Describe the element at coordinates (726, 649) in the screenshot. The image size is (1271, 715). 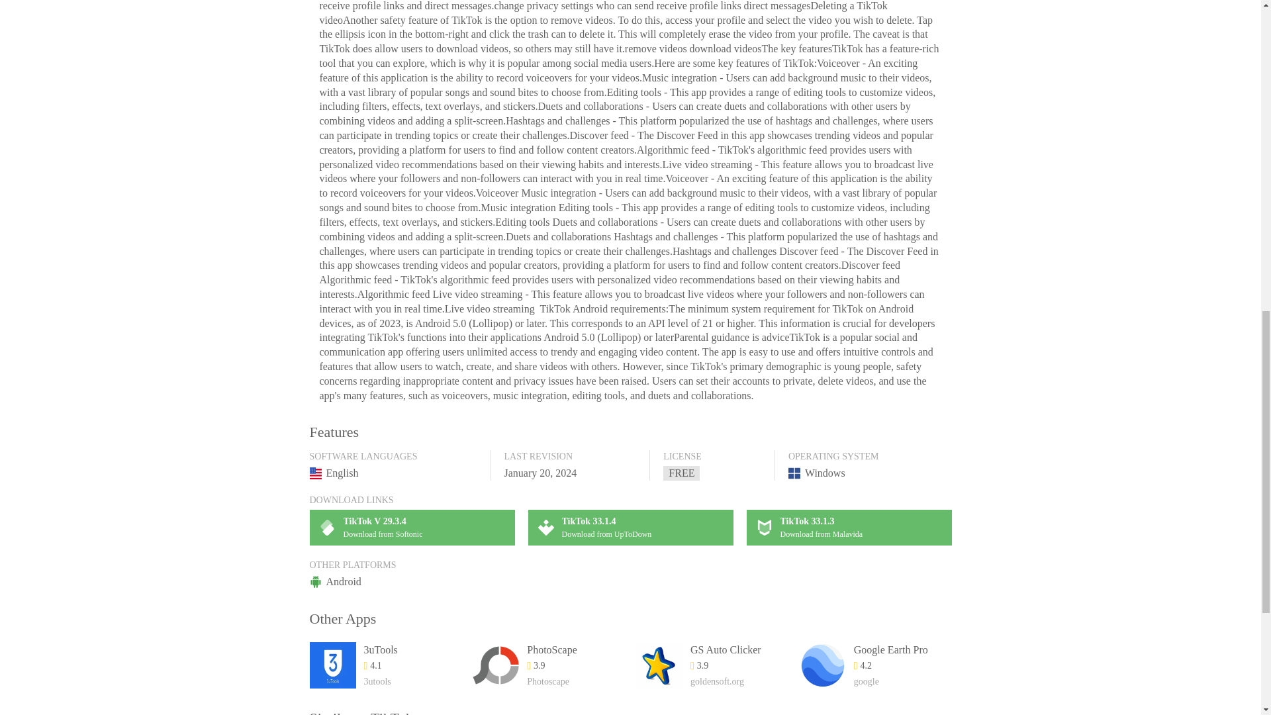
I see `GS Auto Clicker` at that location.